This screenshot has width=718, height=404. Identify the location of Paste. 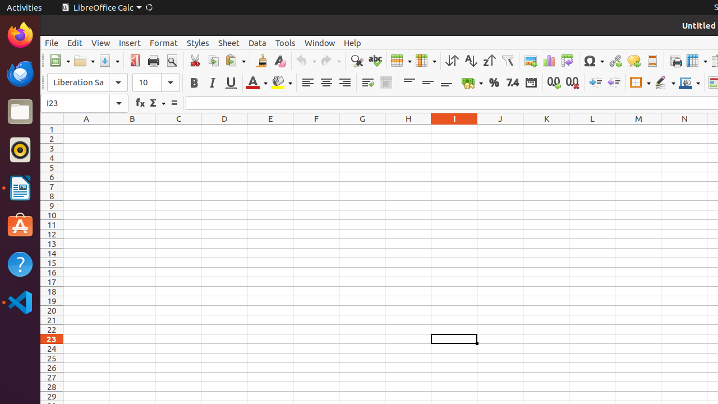
(235, 61).